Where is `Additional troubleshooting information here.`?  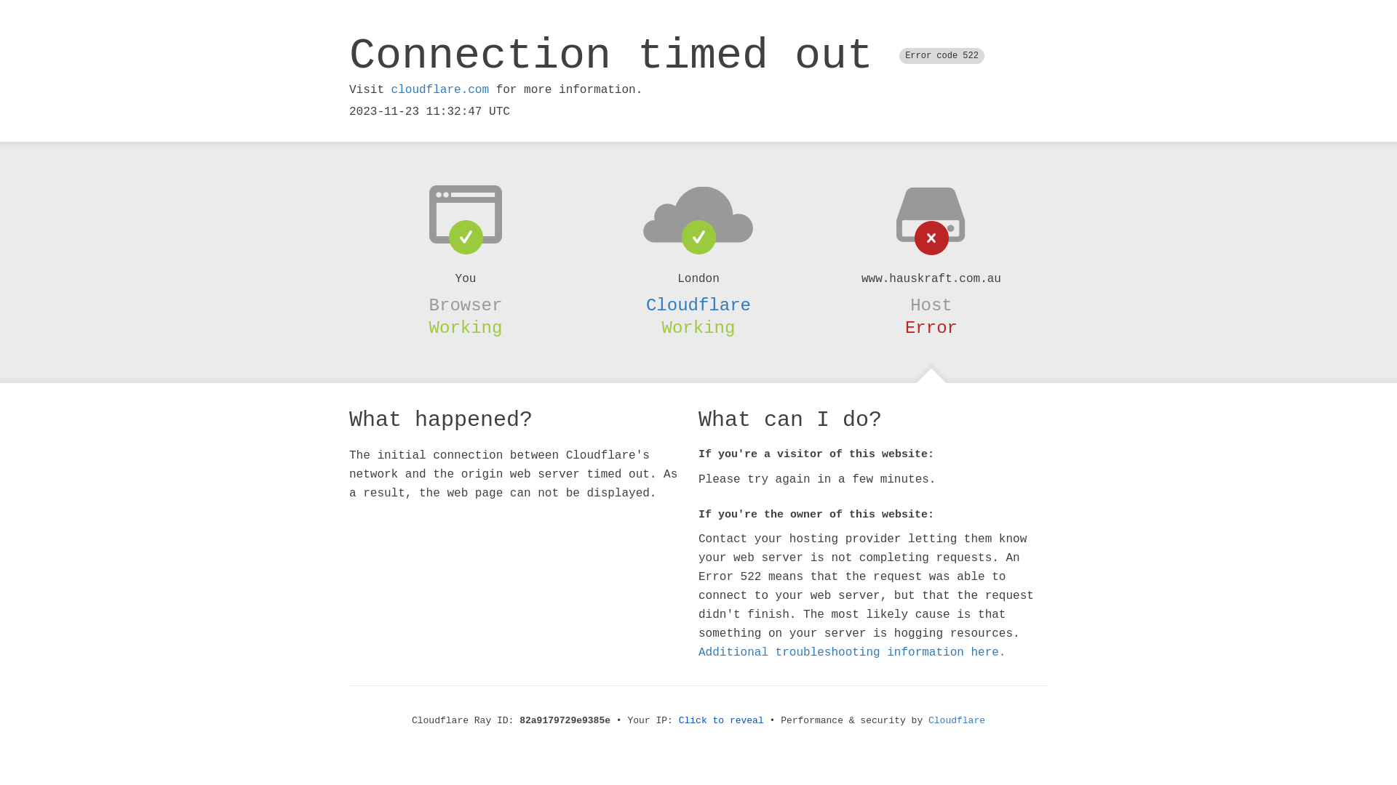
Additional troubleshooting information here. is located at coordinates (852, 653).